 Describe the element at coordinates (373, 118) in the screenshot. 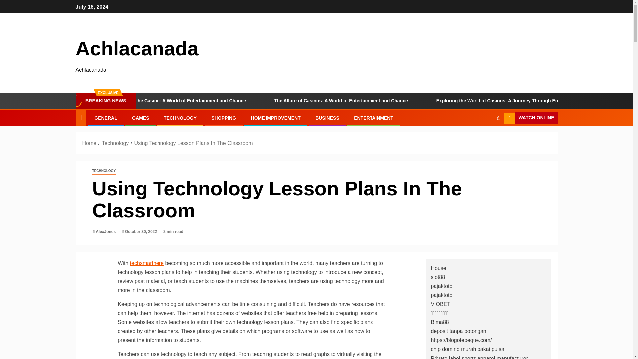

I see `ENTERTAINMENT` at that location.